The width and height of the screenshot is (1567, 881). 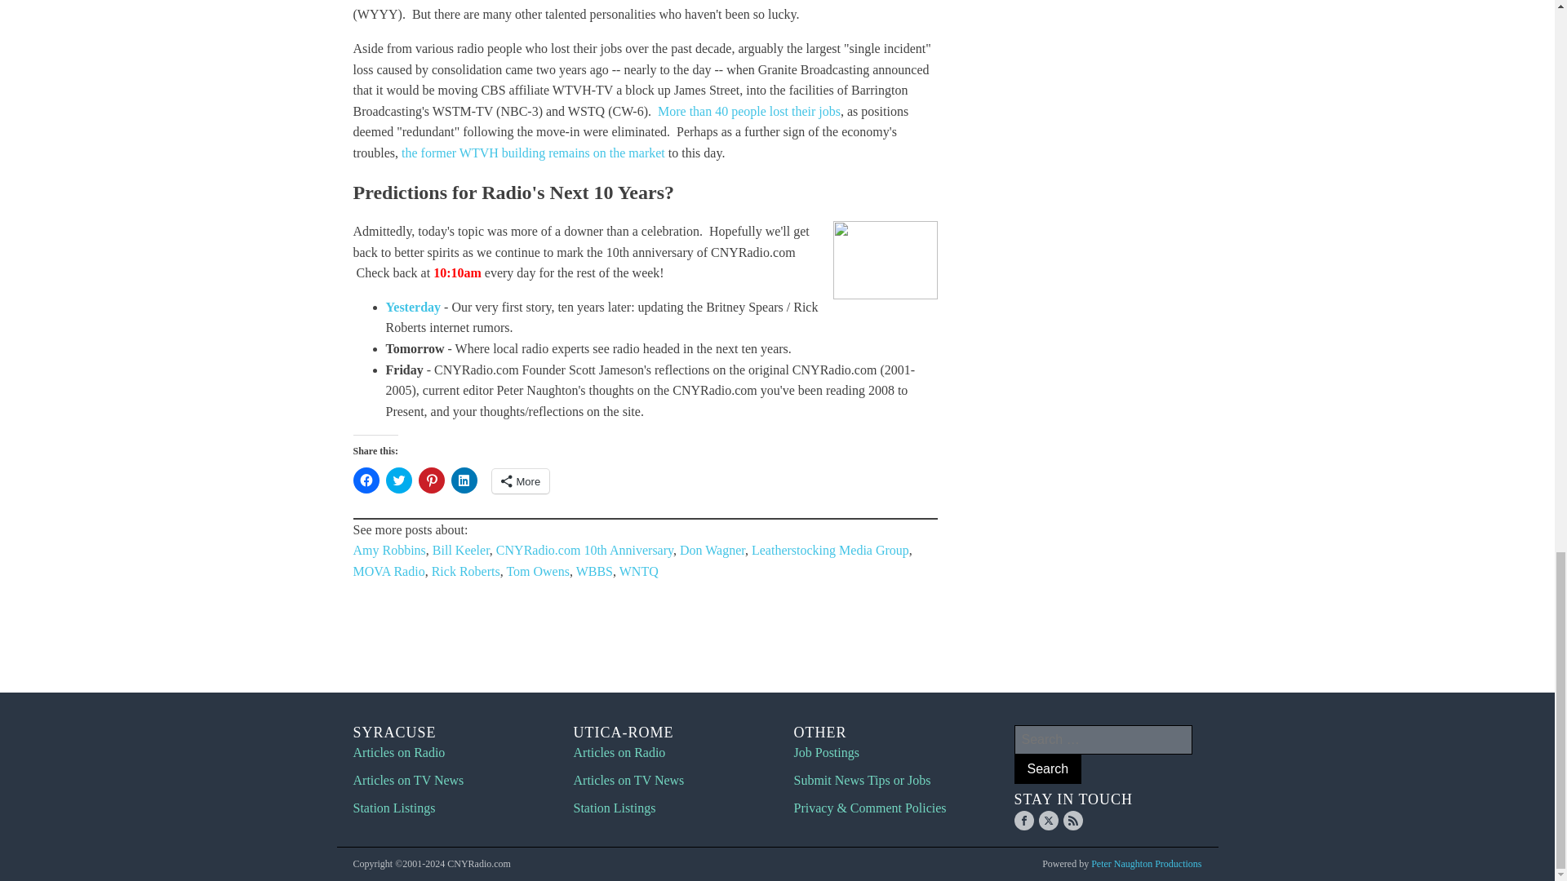 What do you see at coordinates (1047, 768) in the screenshot?
I see `Search` at bounding box center [1047, 768].